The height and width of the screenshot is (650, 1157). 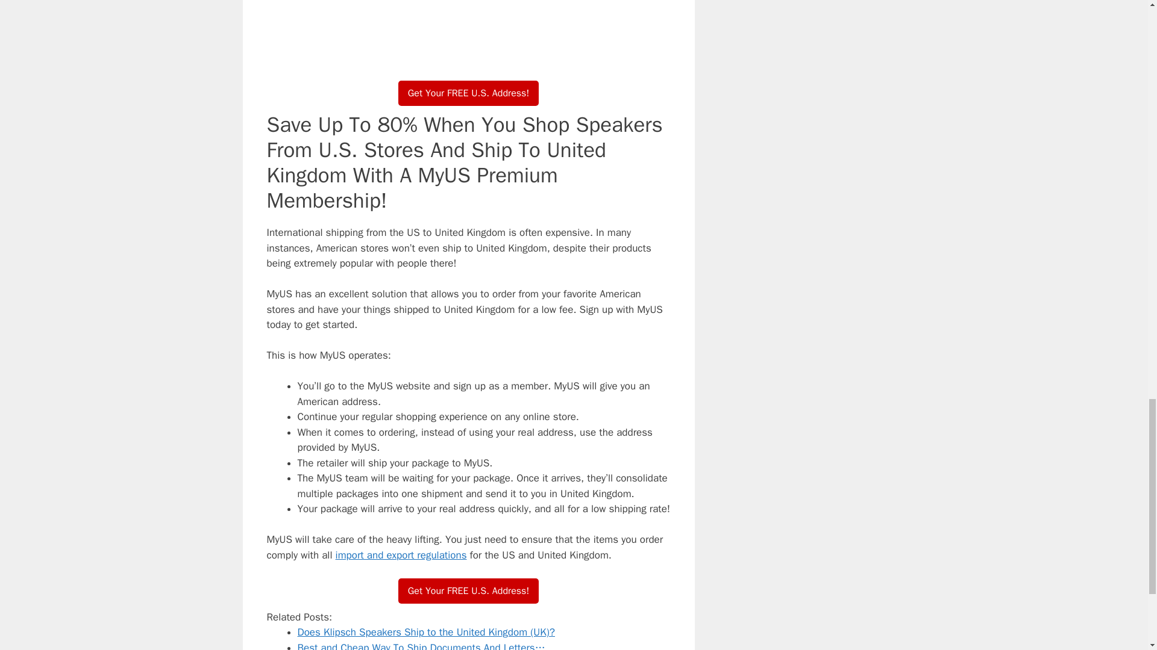 What do you see at coordinates (468, 93) in the screenshot?
I see `Get Your FREE U.S. Address!` at bounding box center [468, 93].